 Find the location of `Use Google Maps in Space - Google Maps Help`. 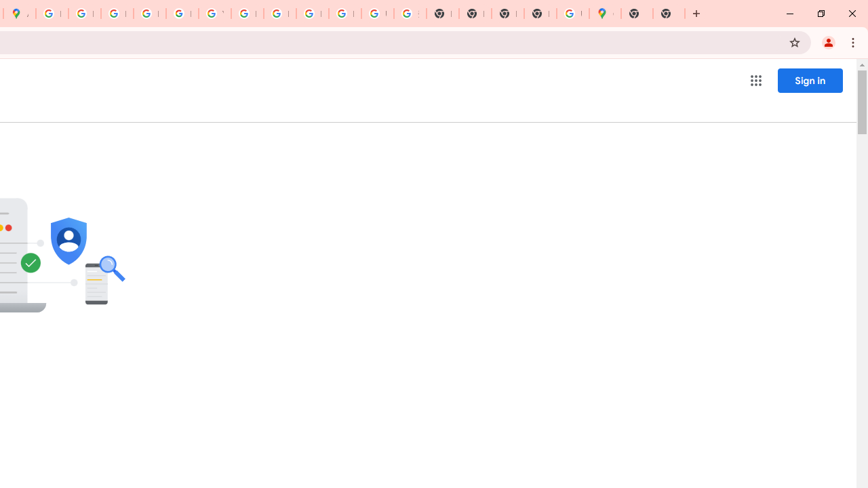

Use Google Maps in Space - Google Maps Help is located at coordinates (572, 14).